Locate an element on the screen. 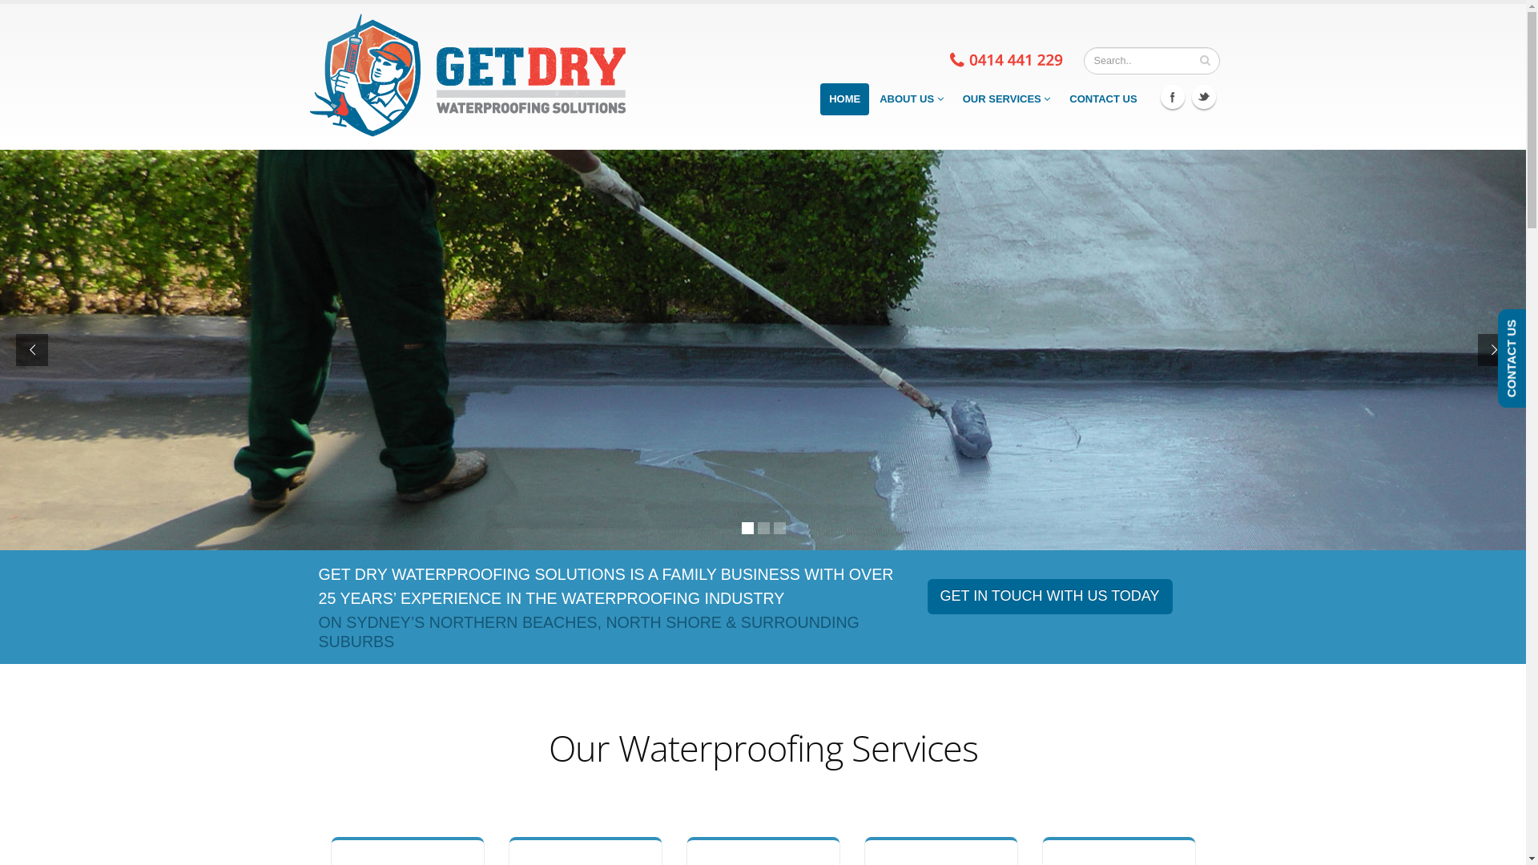 This screenshot has height=865, width=1538. ABOUT US is located at coordinates (912, 99).